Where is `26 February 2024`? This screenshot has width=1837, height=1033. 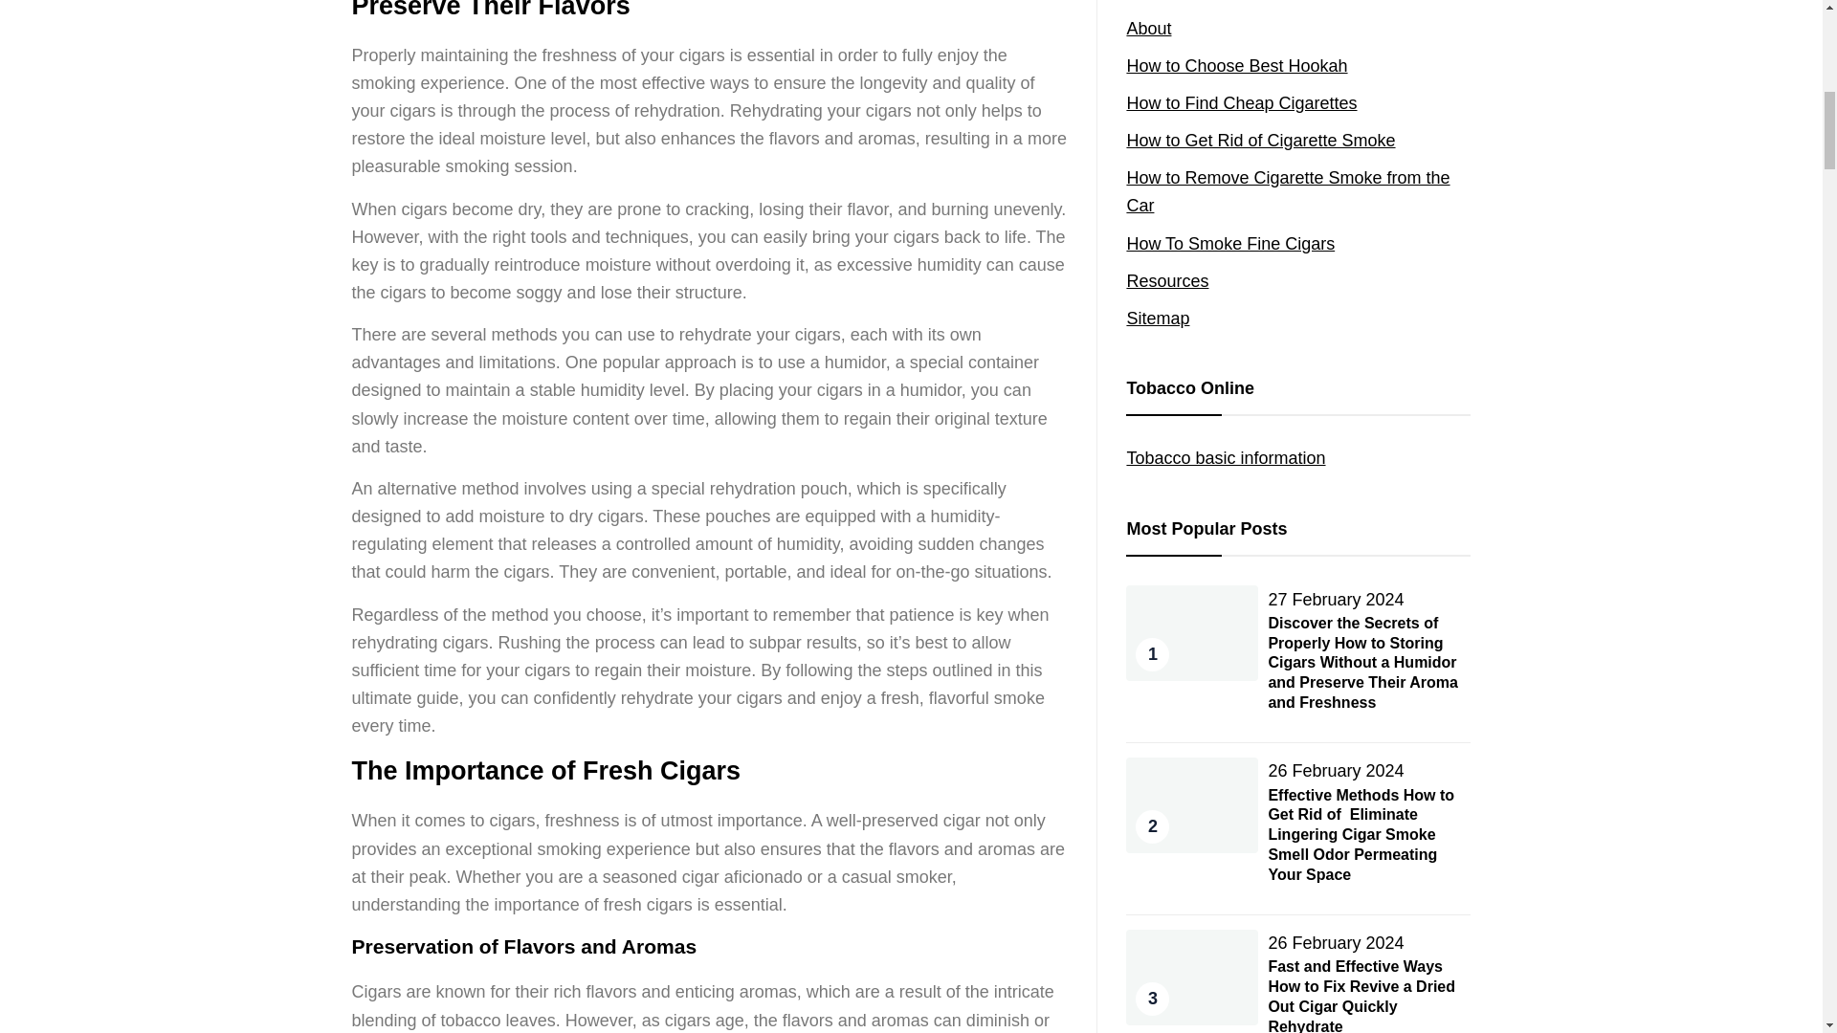
26 February 2024 is located at coordinates (1335, 943).